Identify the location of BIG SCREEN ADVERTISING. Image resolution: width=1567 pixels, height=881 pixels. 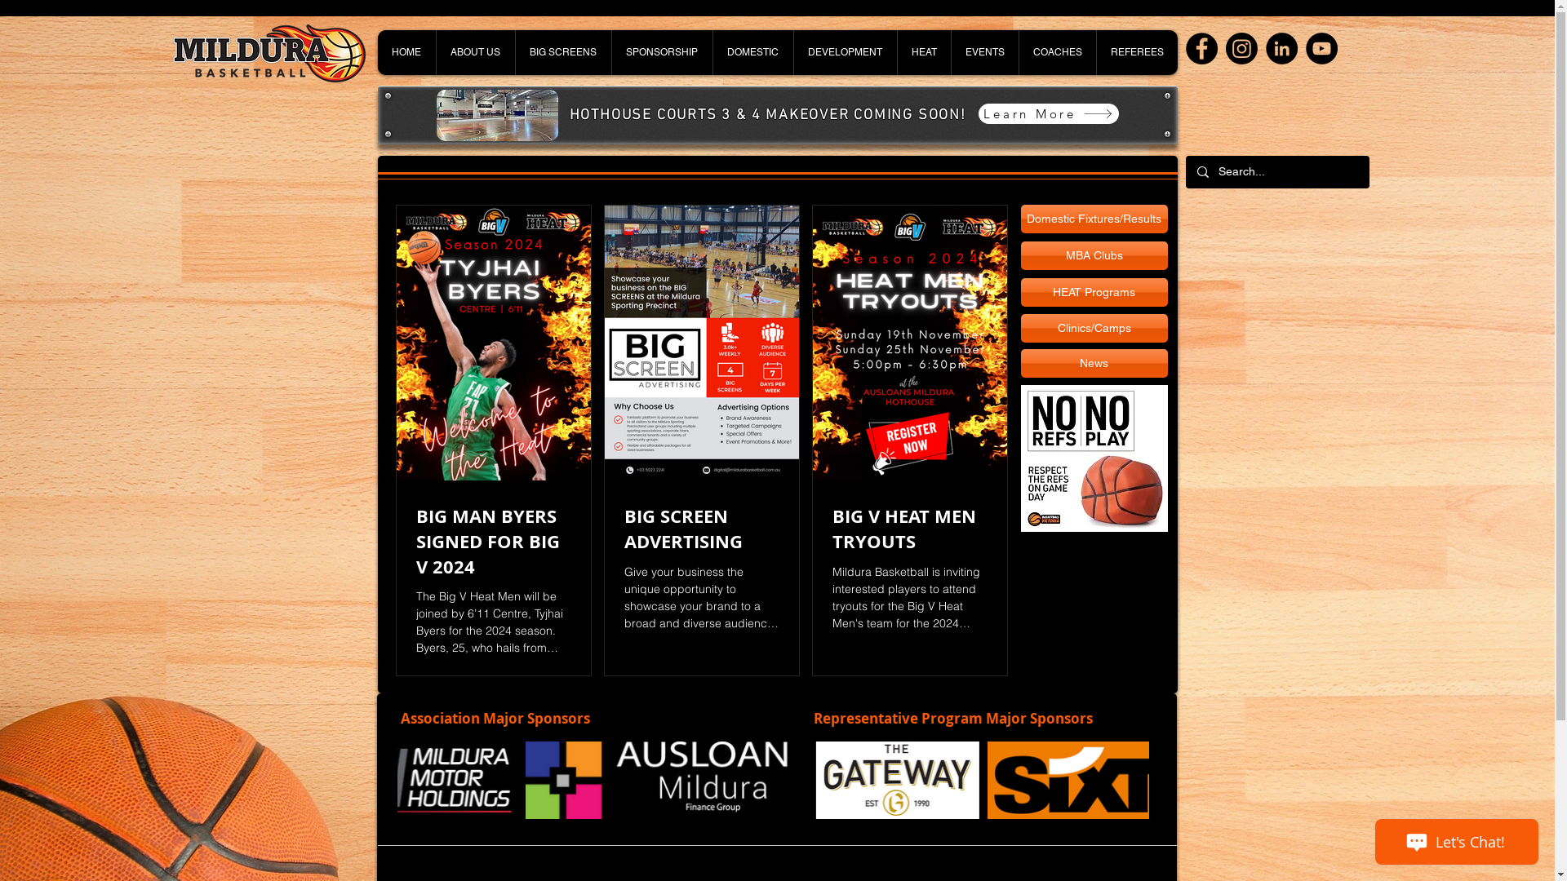
(701, 529).